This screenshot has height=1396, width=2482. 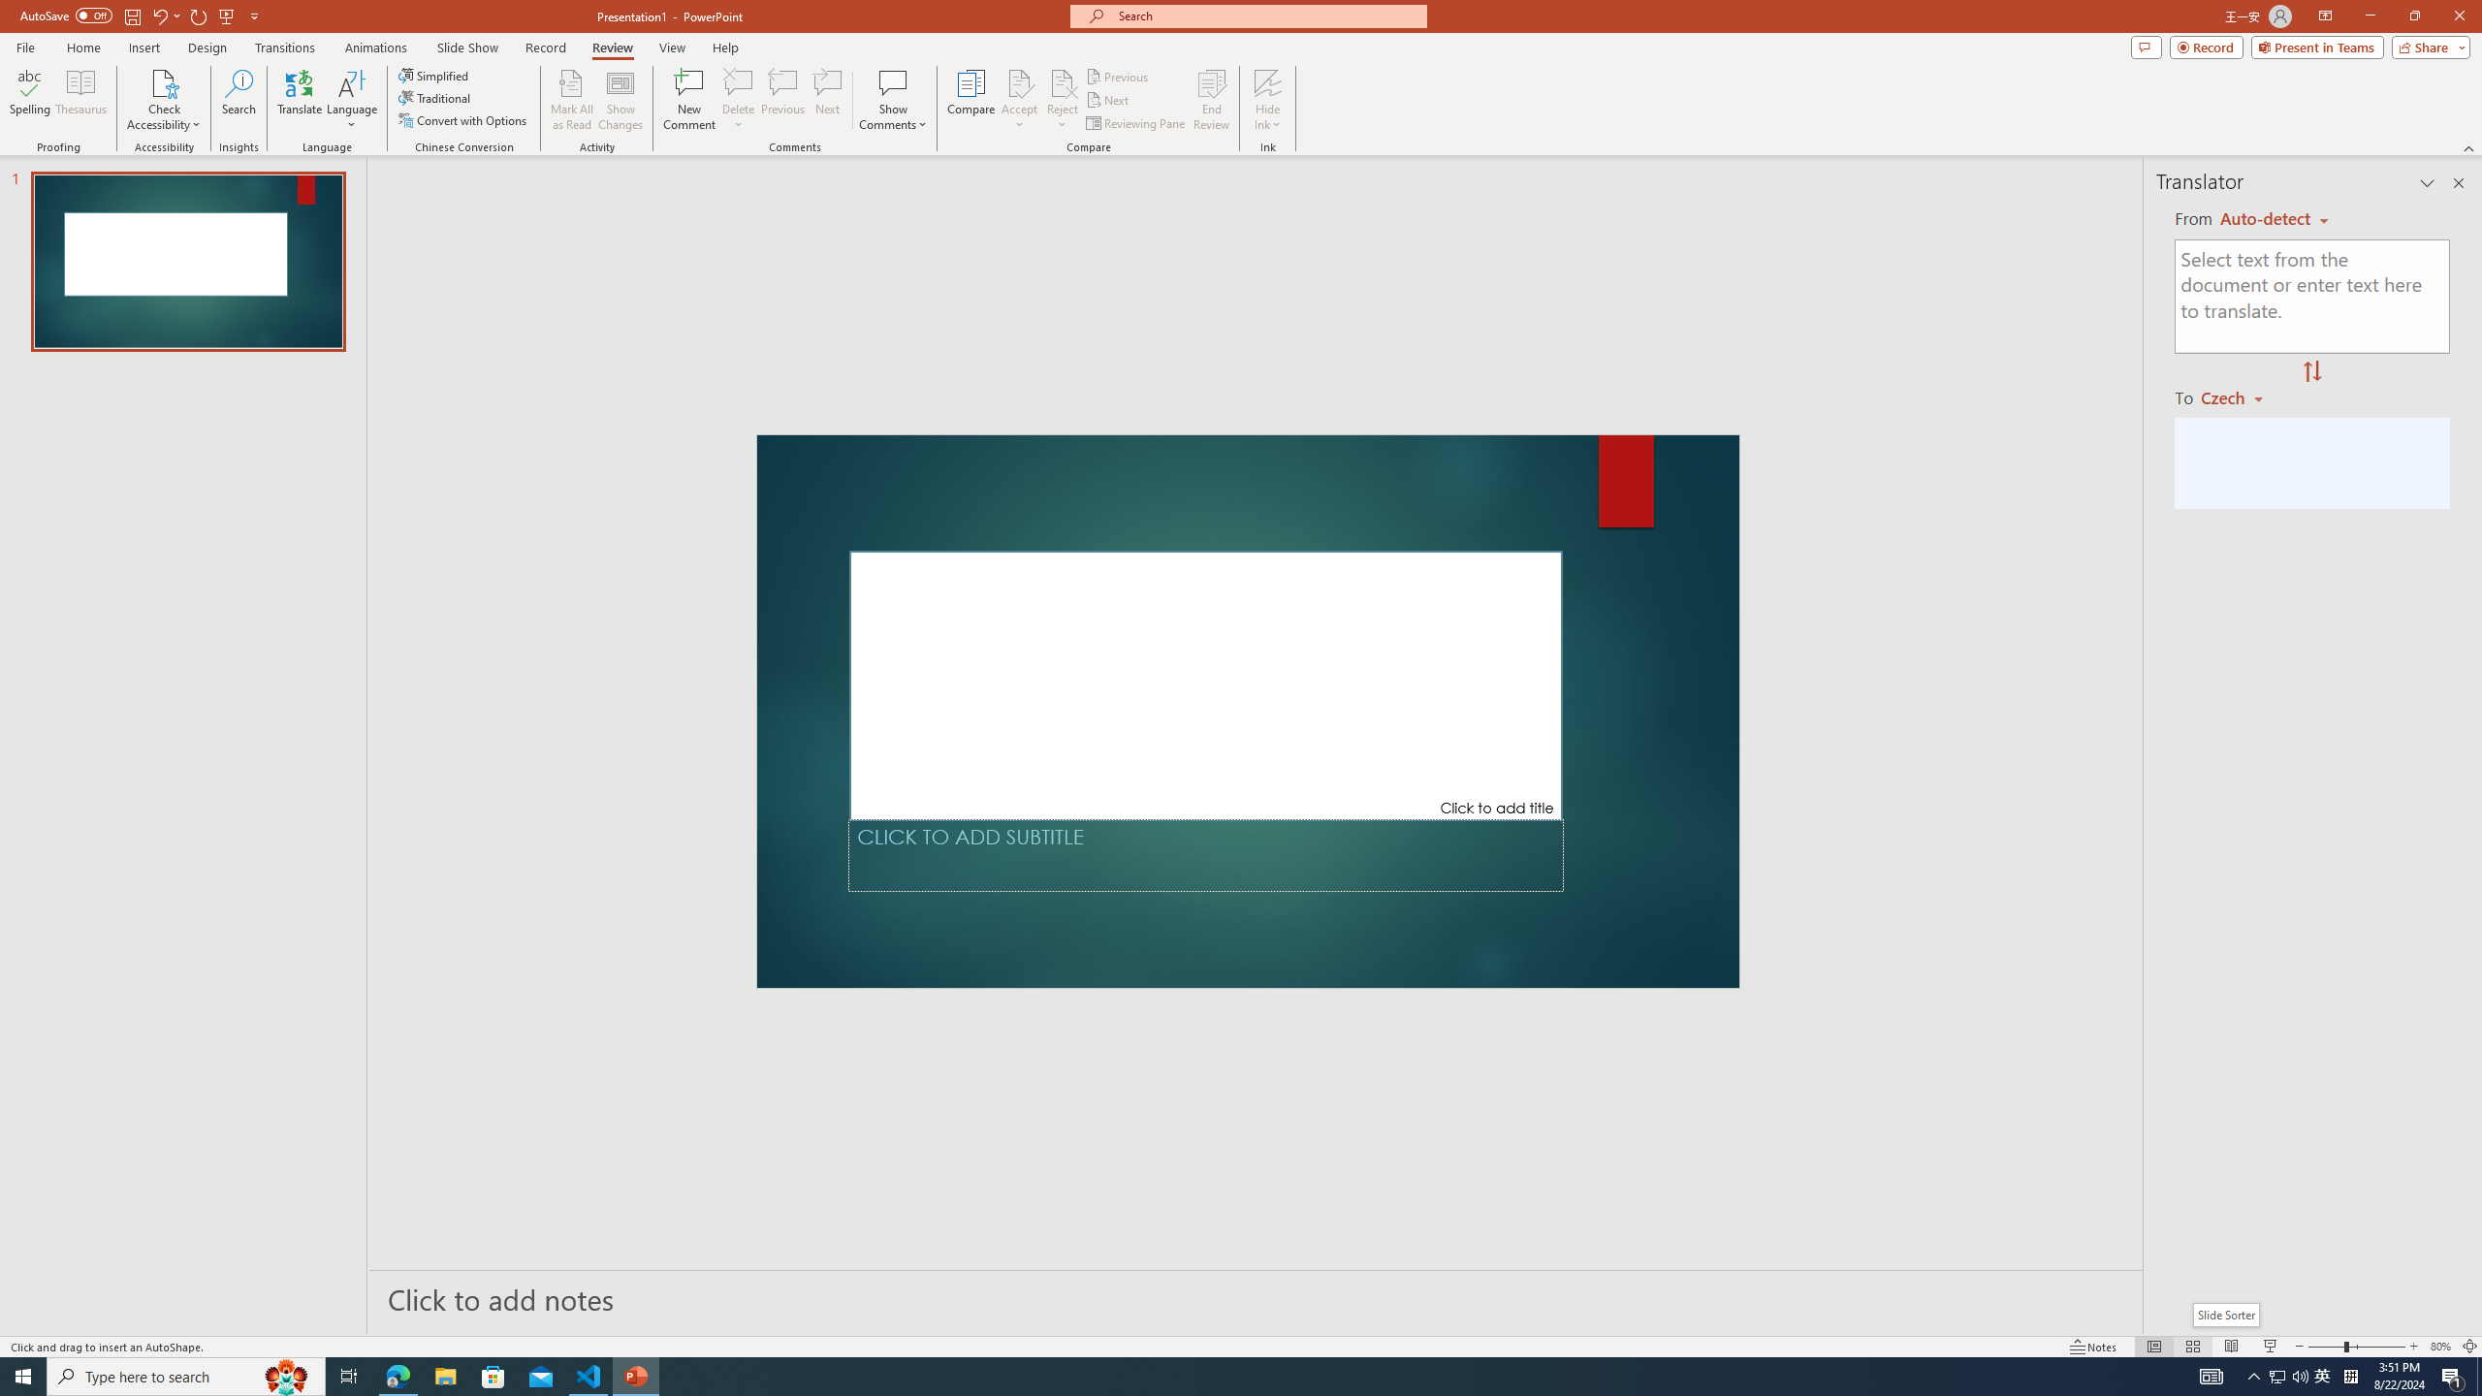 What do you see at coordinates (2311, 372) in the screenshot?
I see `Swap "from" and "to" languages.` at bounding box center [2311, 372].